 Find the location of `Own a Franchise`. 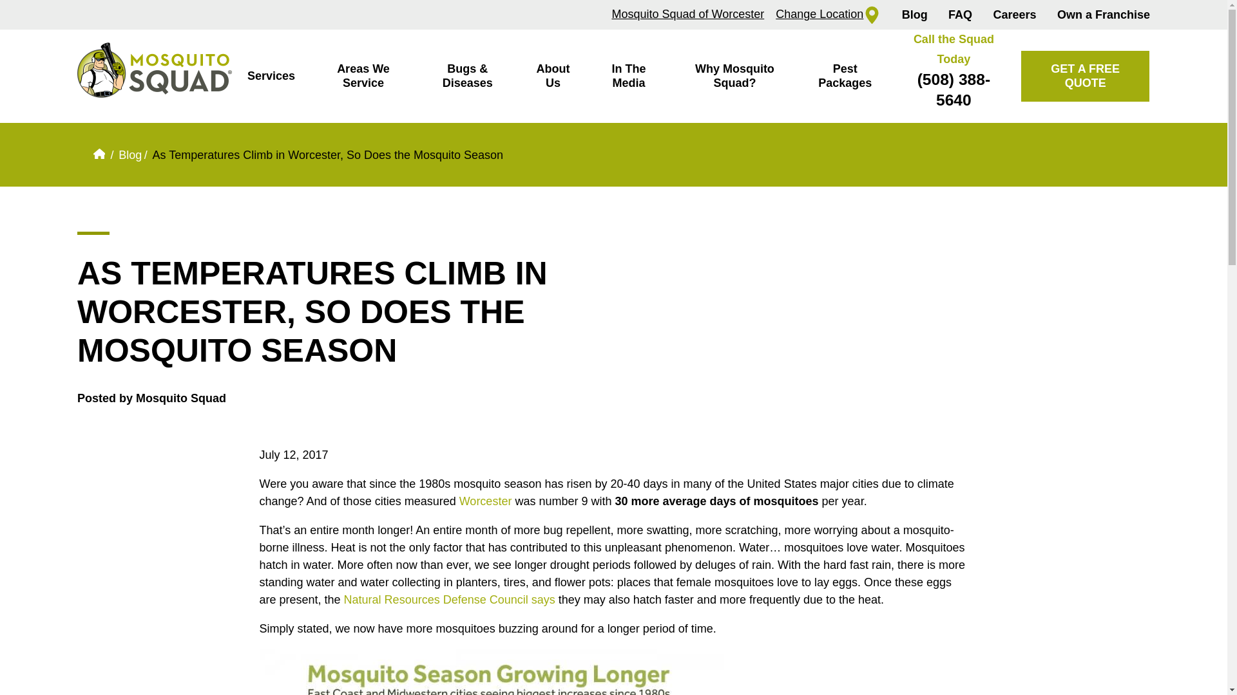

Own a Franchise is located at coordinates (1104, 15).